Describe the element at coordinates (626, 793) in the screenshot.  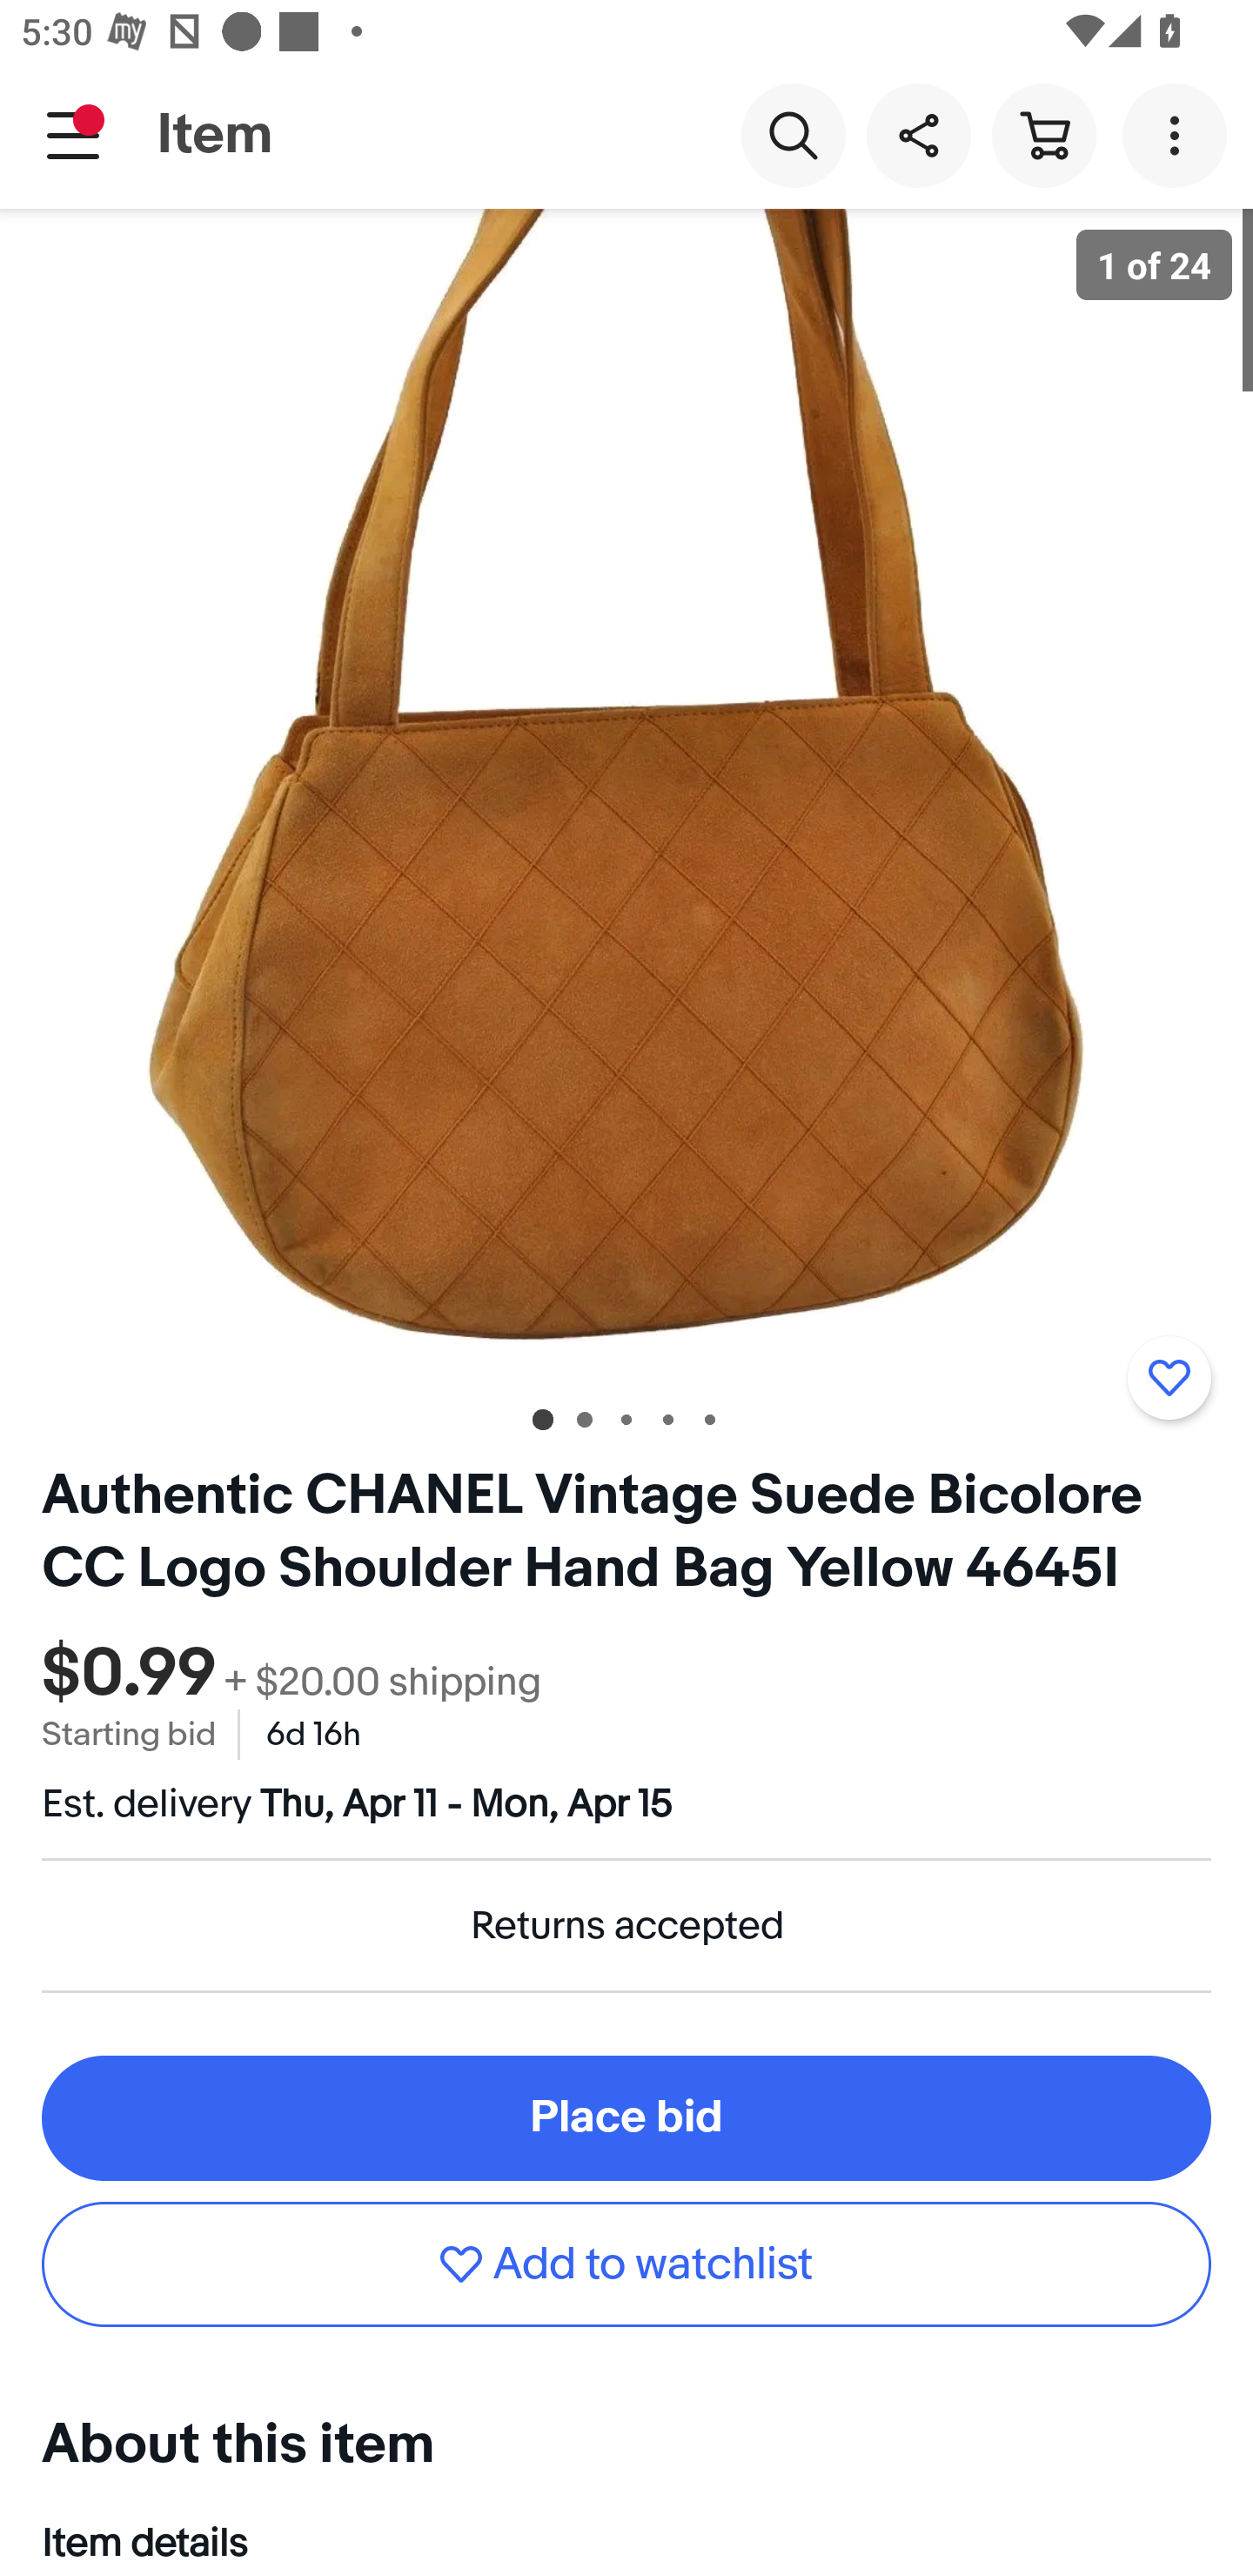
I see `Item image 1 of 24` at that location.